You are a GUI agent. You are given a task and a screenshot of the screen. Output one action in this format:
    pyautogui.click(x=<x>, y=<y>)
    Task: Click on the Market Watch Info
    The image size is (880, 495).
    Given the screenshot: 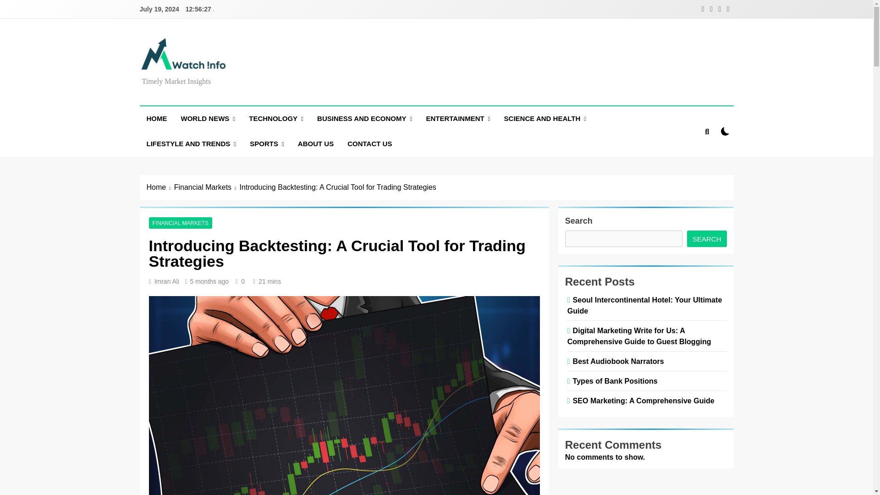 What is the action you would take?
    pyautogui.click(x=227, y=83)
    